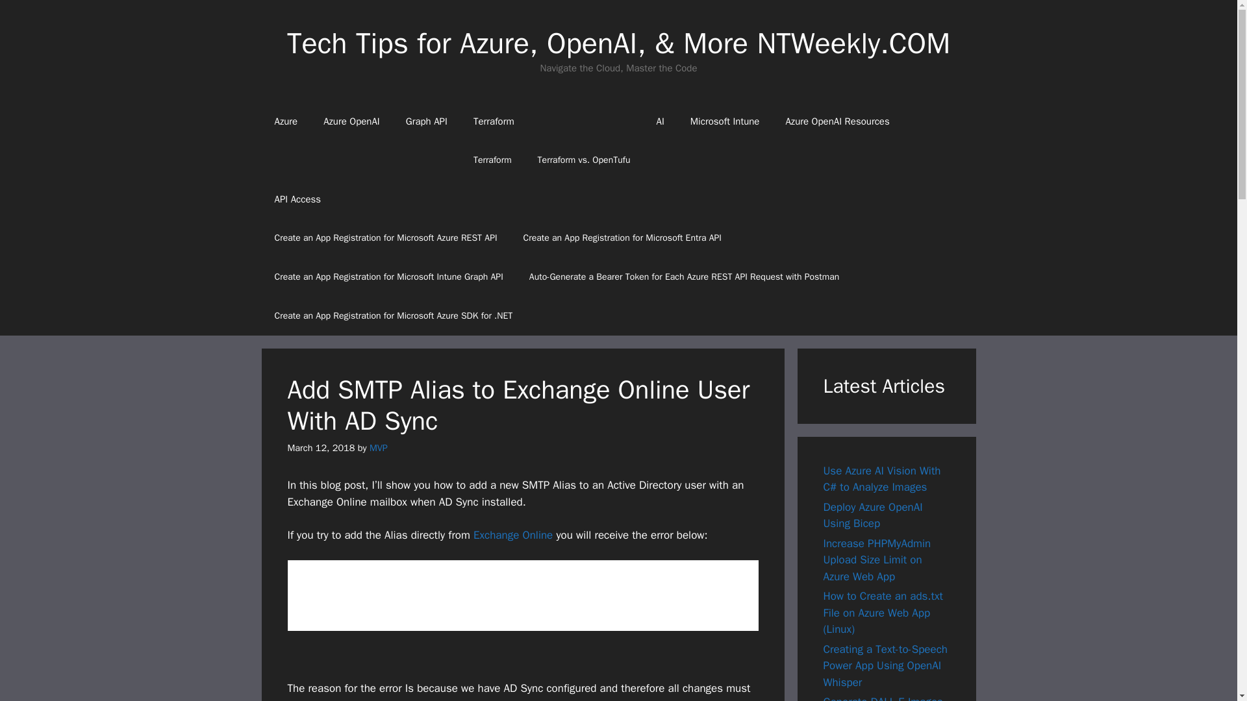 This screenshot has height=701, width=1247. What do you see at coordinates (378, 448) in the screenshot?
I see `MVP` at bounding box center [378, 448].